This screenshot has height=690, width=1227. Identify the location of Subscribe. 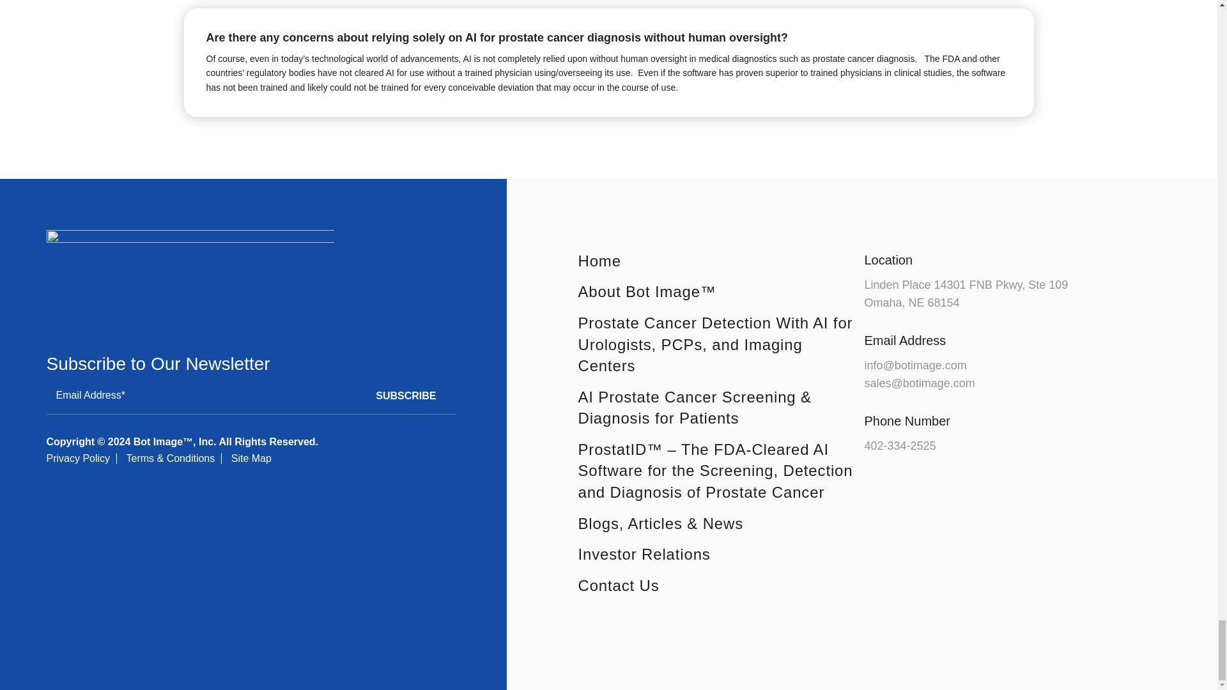
(406, 395).